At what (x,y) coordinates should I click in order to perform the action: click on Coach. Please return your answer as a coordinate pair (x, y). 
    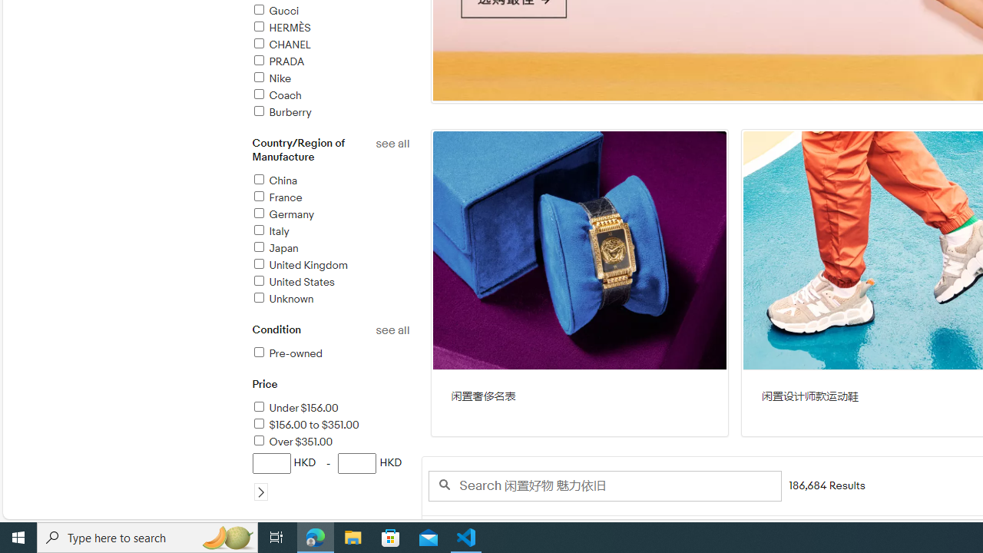
    Looking at the image, I should click on (276, 95).